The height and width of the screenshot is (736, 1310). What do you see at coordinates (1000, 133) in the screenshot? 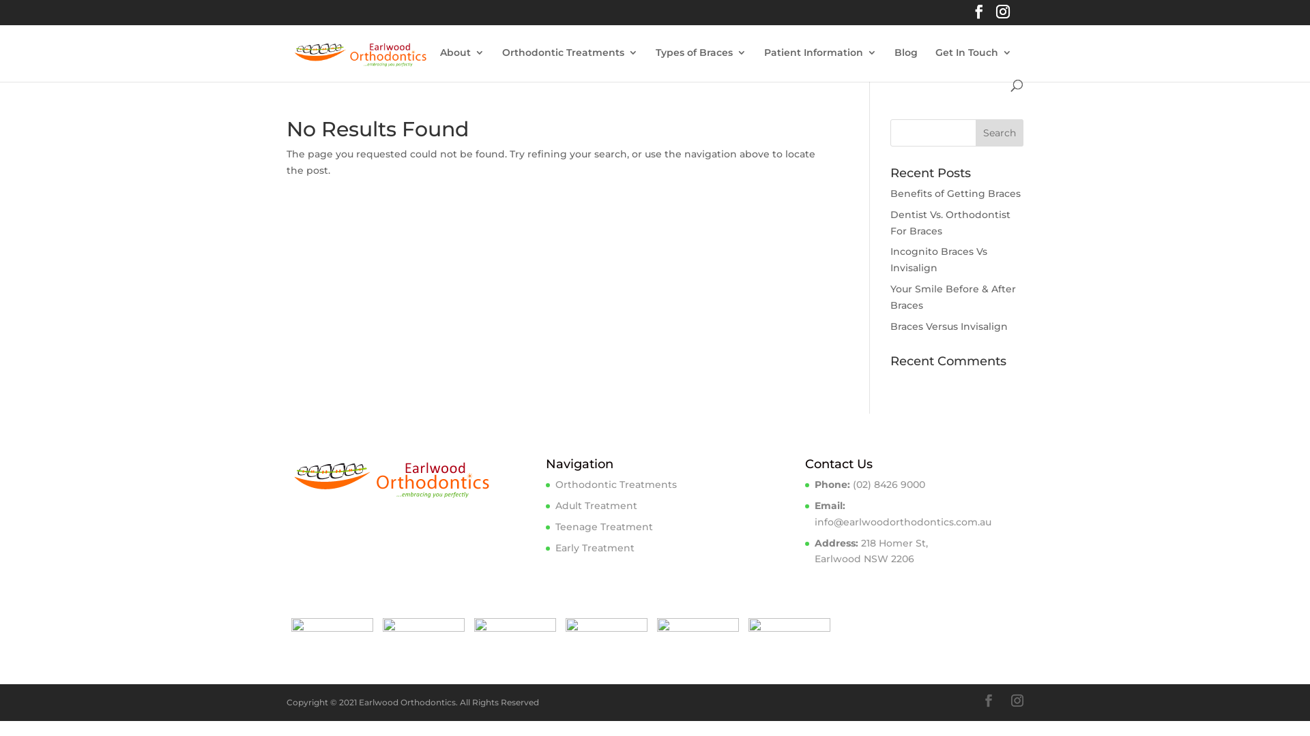
I see `Search` at bounding box center [1000, 133].